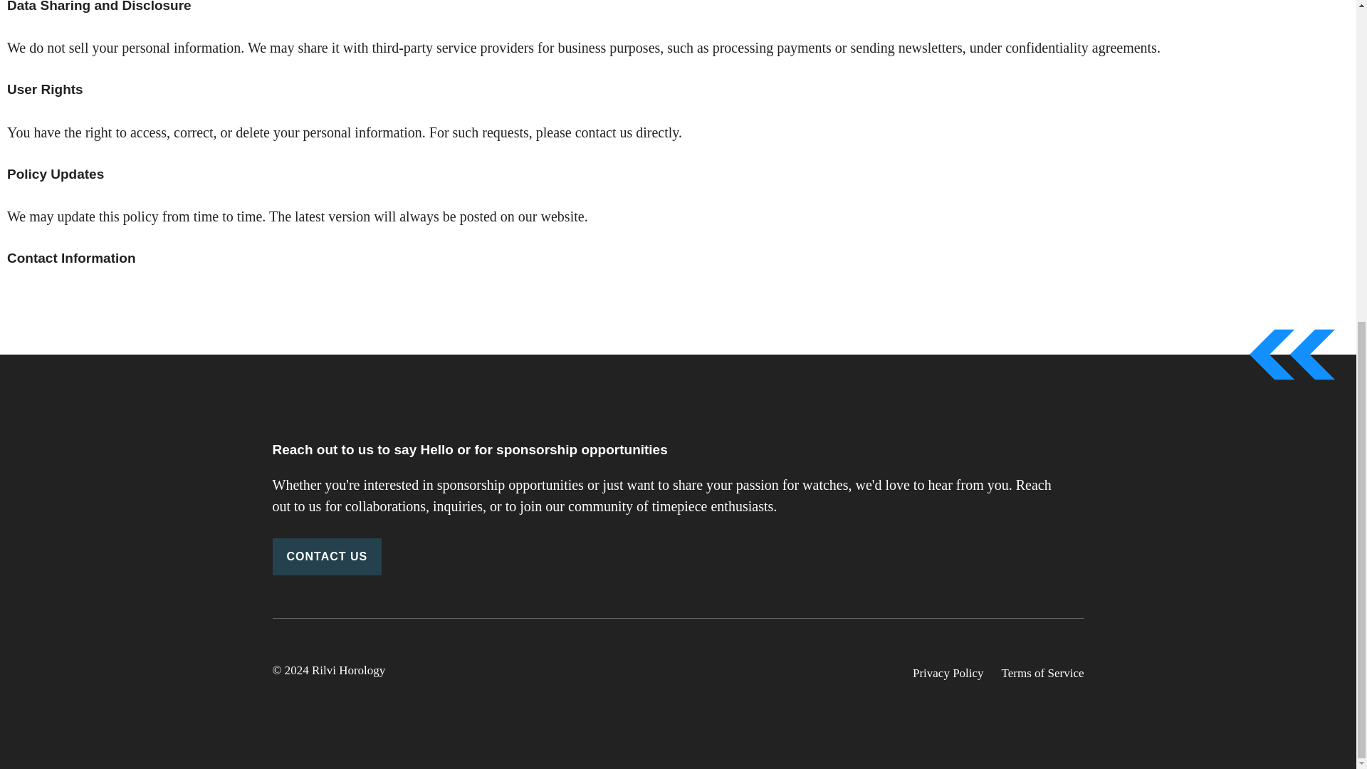 Image resolution: width=1367 pixels, height=769 pixels. What do you see at coordinates (948, 674) in the screenshot?
I see `Privacy Policy` at bounding box center [948, 674].